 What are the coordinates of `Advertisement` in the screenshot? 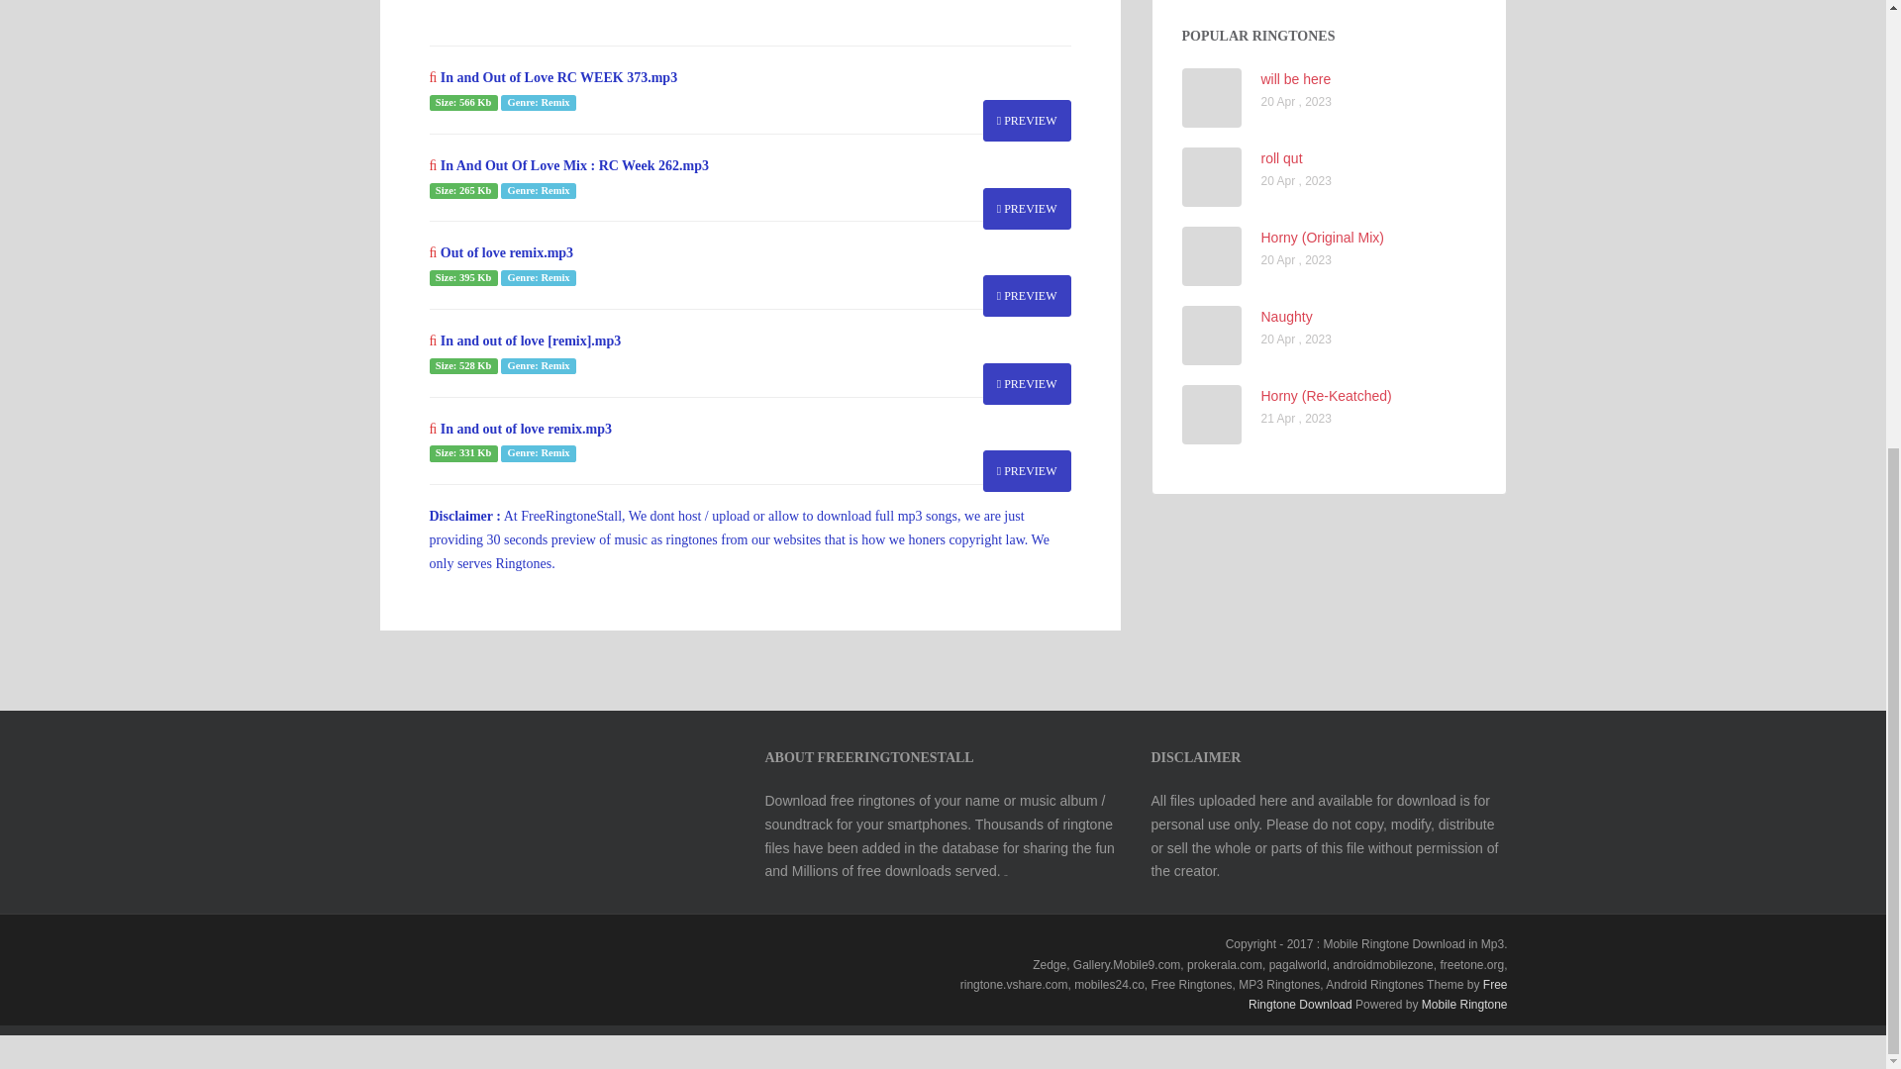 It's located at (789, 12).